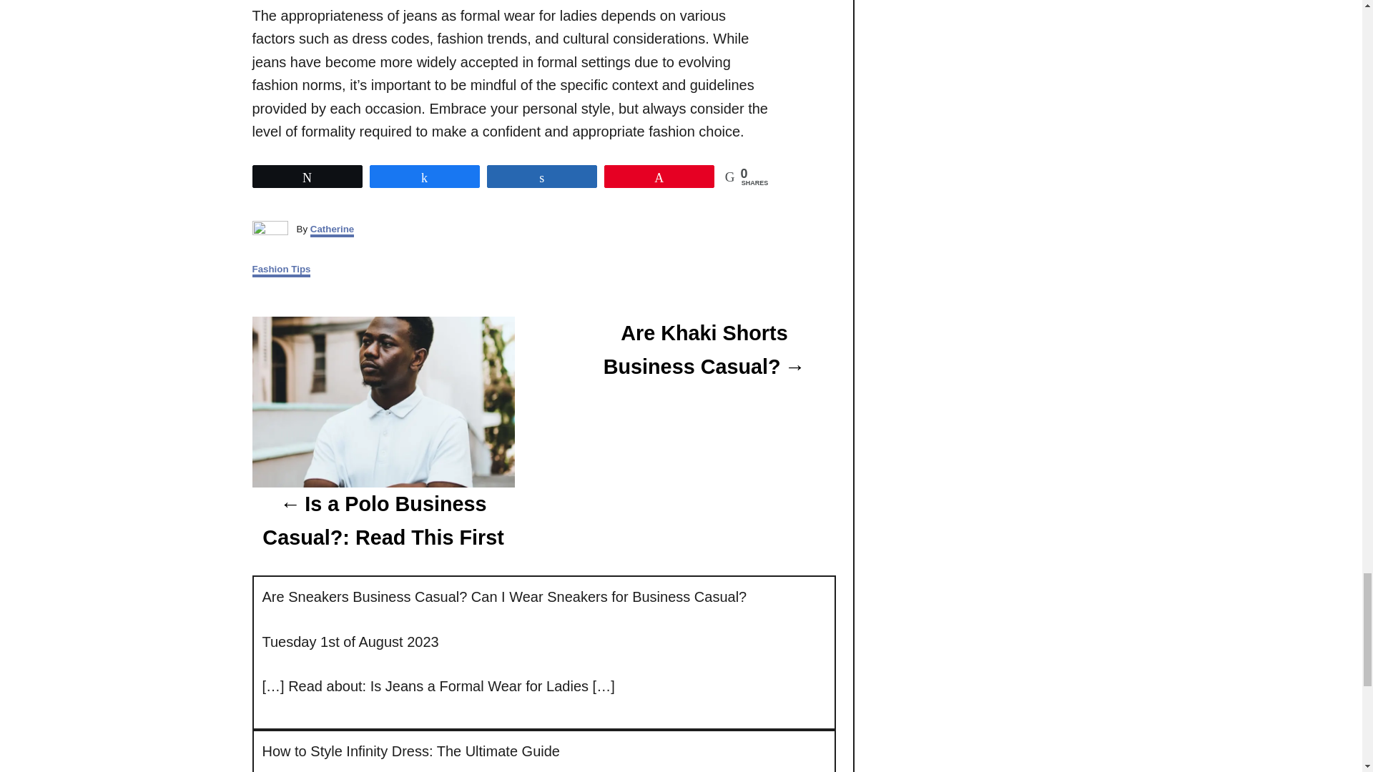  What do you see at coordinates (704, 350) in the screenshot?
I see `Are Khaki Shorts Business Casual?` at bounding box center [704, 350].